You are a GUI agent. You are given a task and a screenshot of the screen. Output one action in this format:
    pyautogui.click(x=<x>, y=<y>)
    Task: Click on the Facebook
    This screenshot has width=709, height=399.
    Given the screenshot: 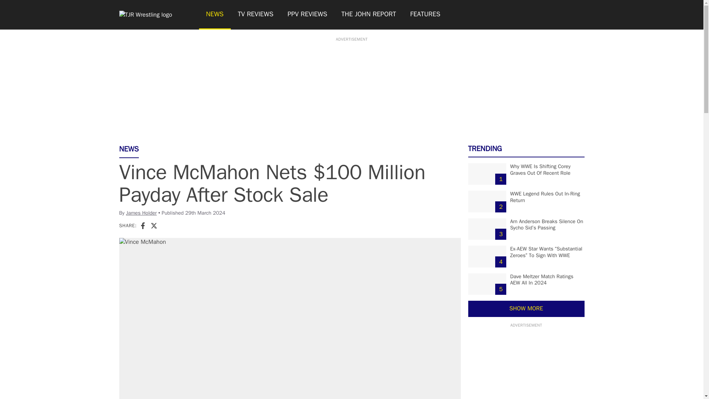 What is the action you would take?
    pyautogui.click(x=143, y=225)
    